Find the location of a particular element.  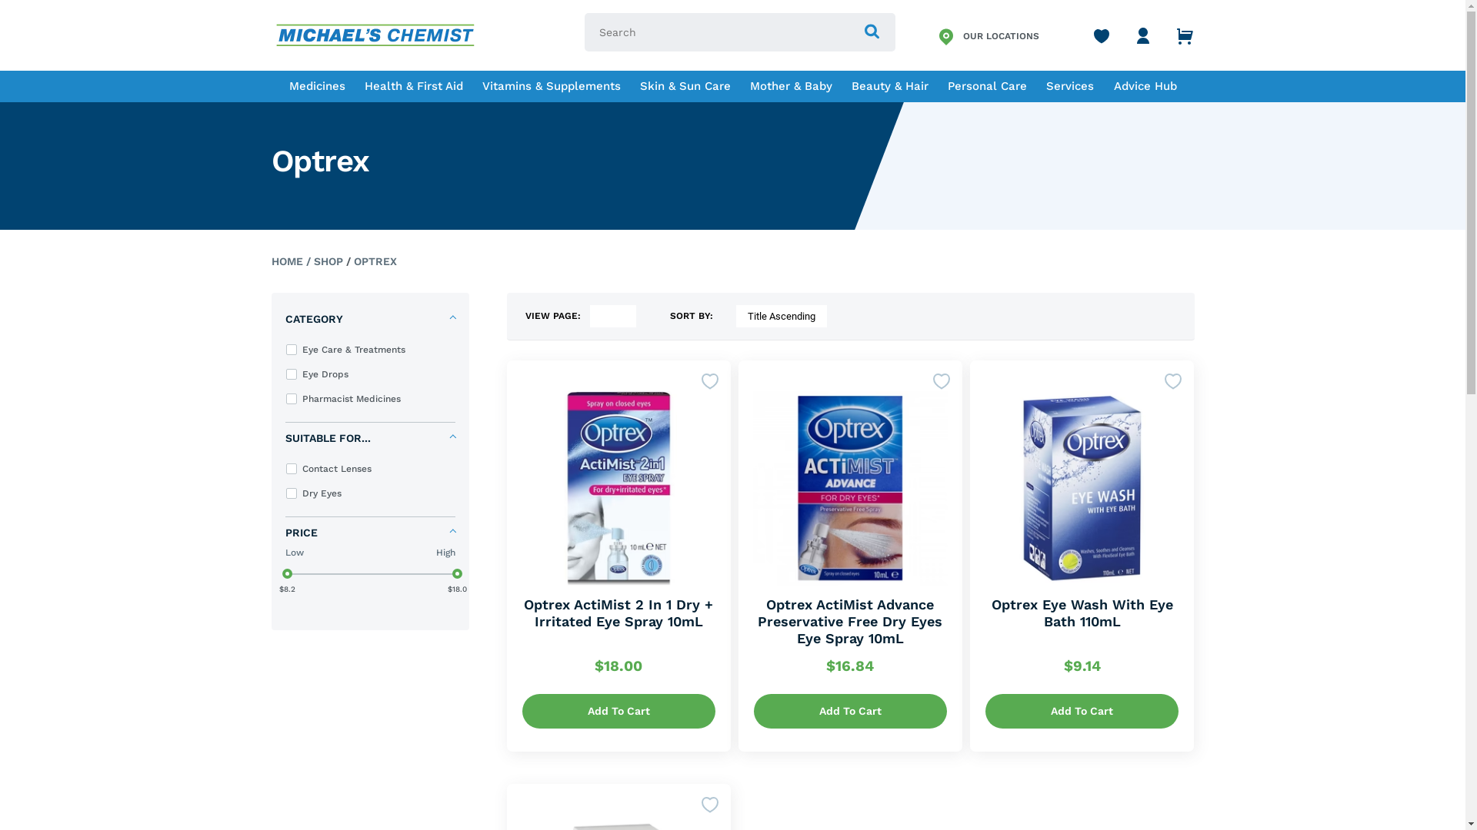

Optrex ActiMist 2 In 1 Dry + Irritated Eye Spray 10mL is located at coordinates (618, 613).